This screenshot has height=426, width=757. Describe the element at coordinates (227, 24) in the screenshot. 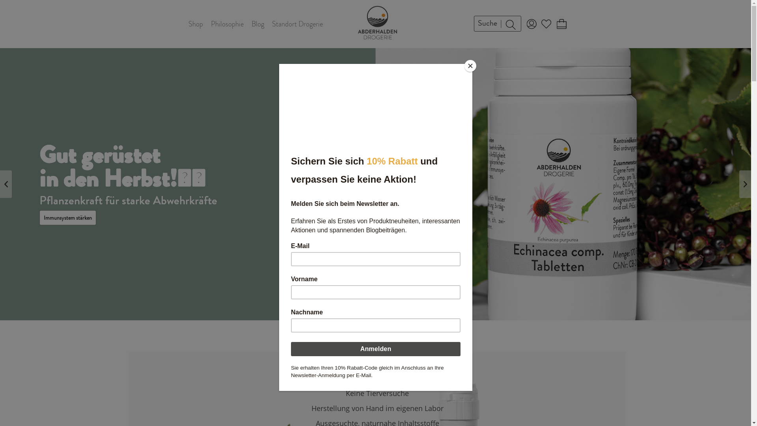

I see `Philosophie` at that location.